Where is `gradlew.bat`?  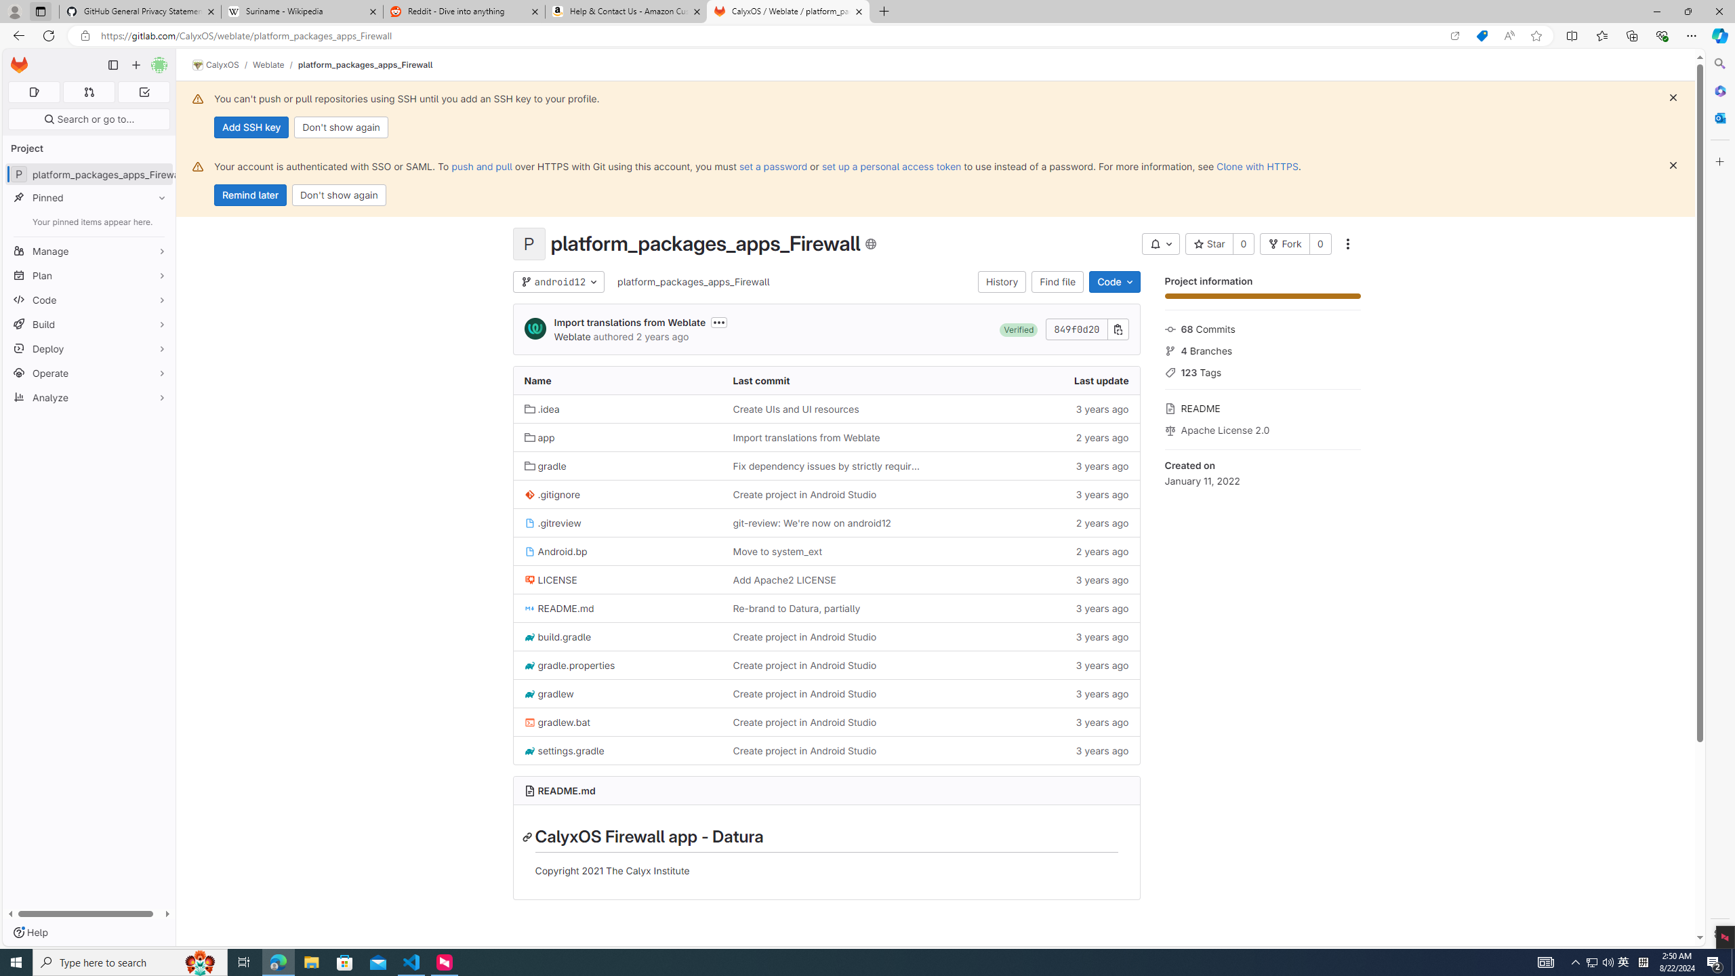
gradlew.bat is located at coordinates (617, 723).